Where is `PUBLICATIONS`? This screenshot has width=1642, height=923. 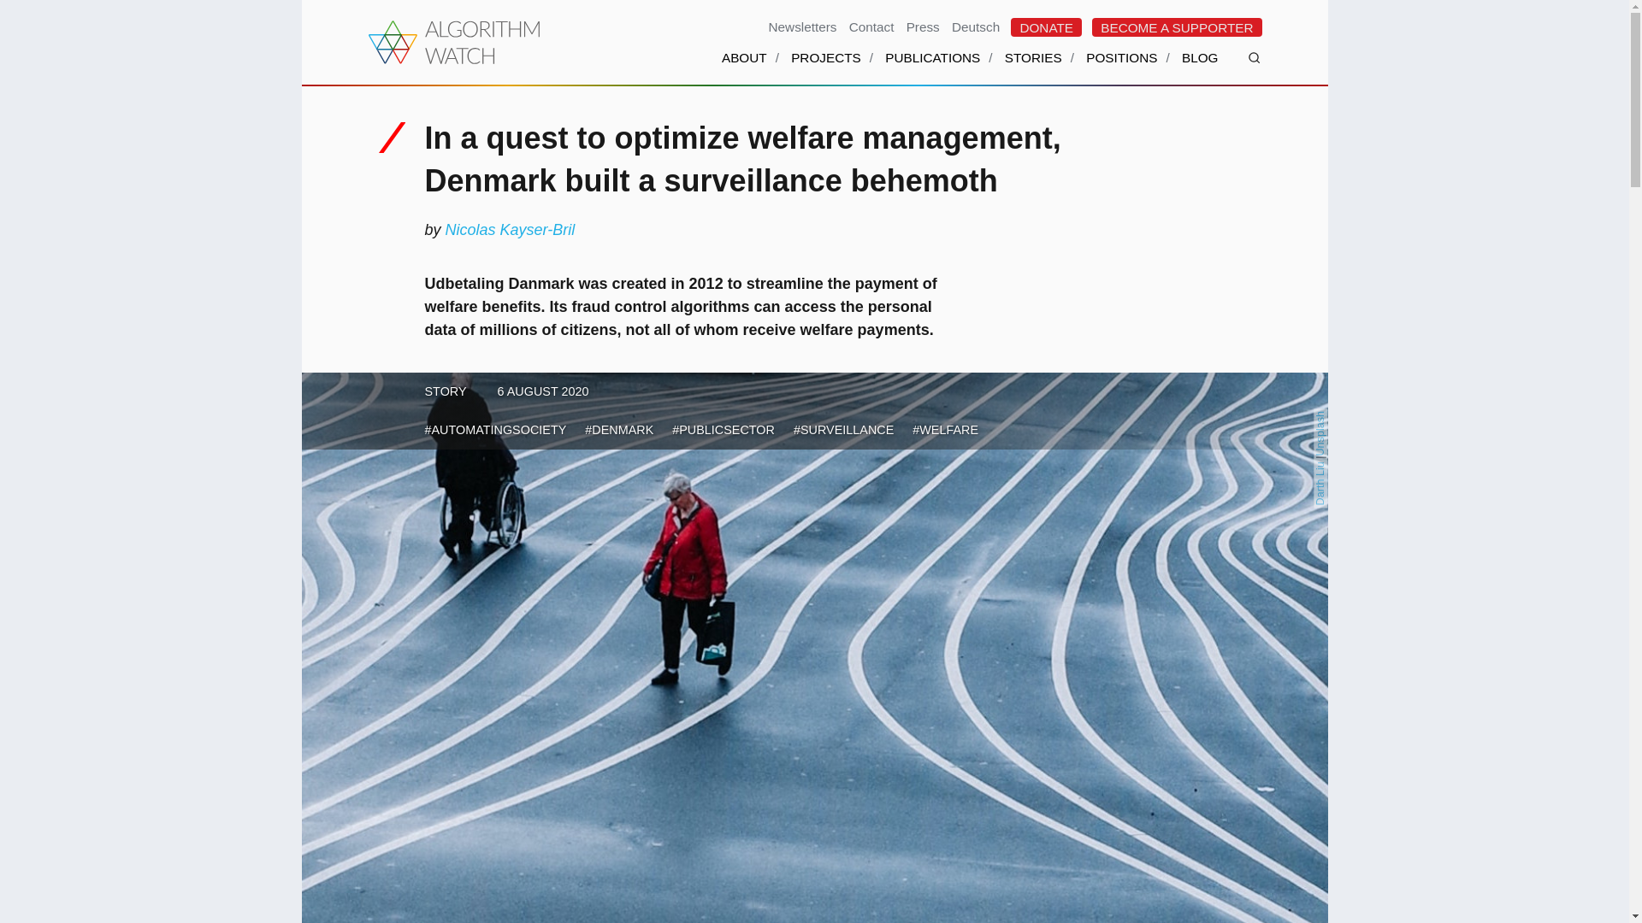
PUBLICATIONS is located at coordinates (932, 68).